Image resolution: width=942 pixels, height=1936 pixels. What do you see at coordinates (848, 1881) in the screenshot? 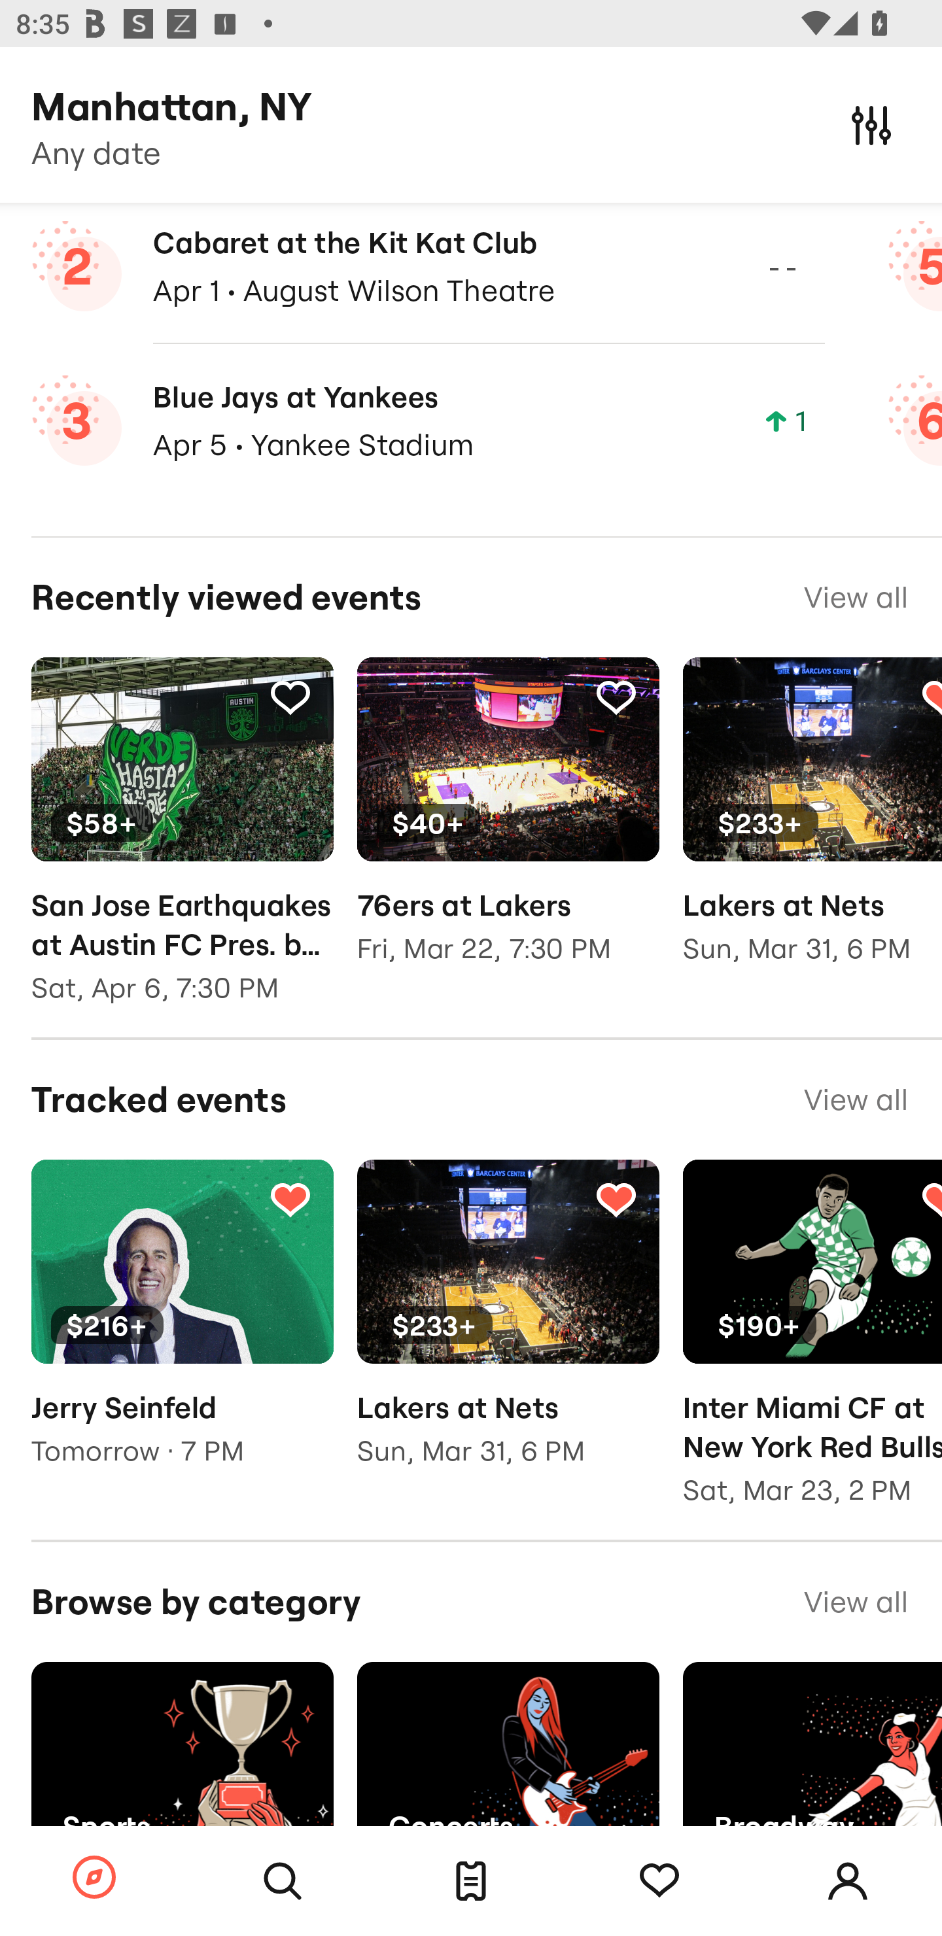
I see `Account` at bounding box center [848, 1881].